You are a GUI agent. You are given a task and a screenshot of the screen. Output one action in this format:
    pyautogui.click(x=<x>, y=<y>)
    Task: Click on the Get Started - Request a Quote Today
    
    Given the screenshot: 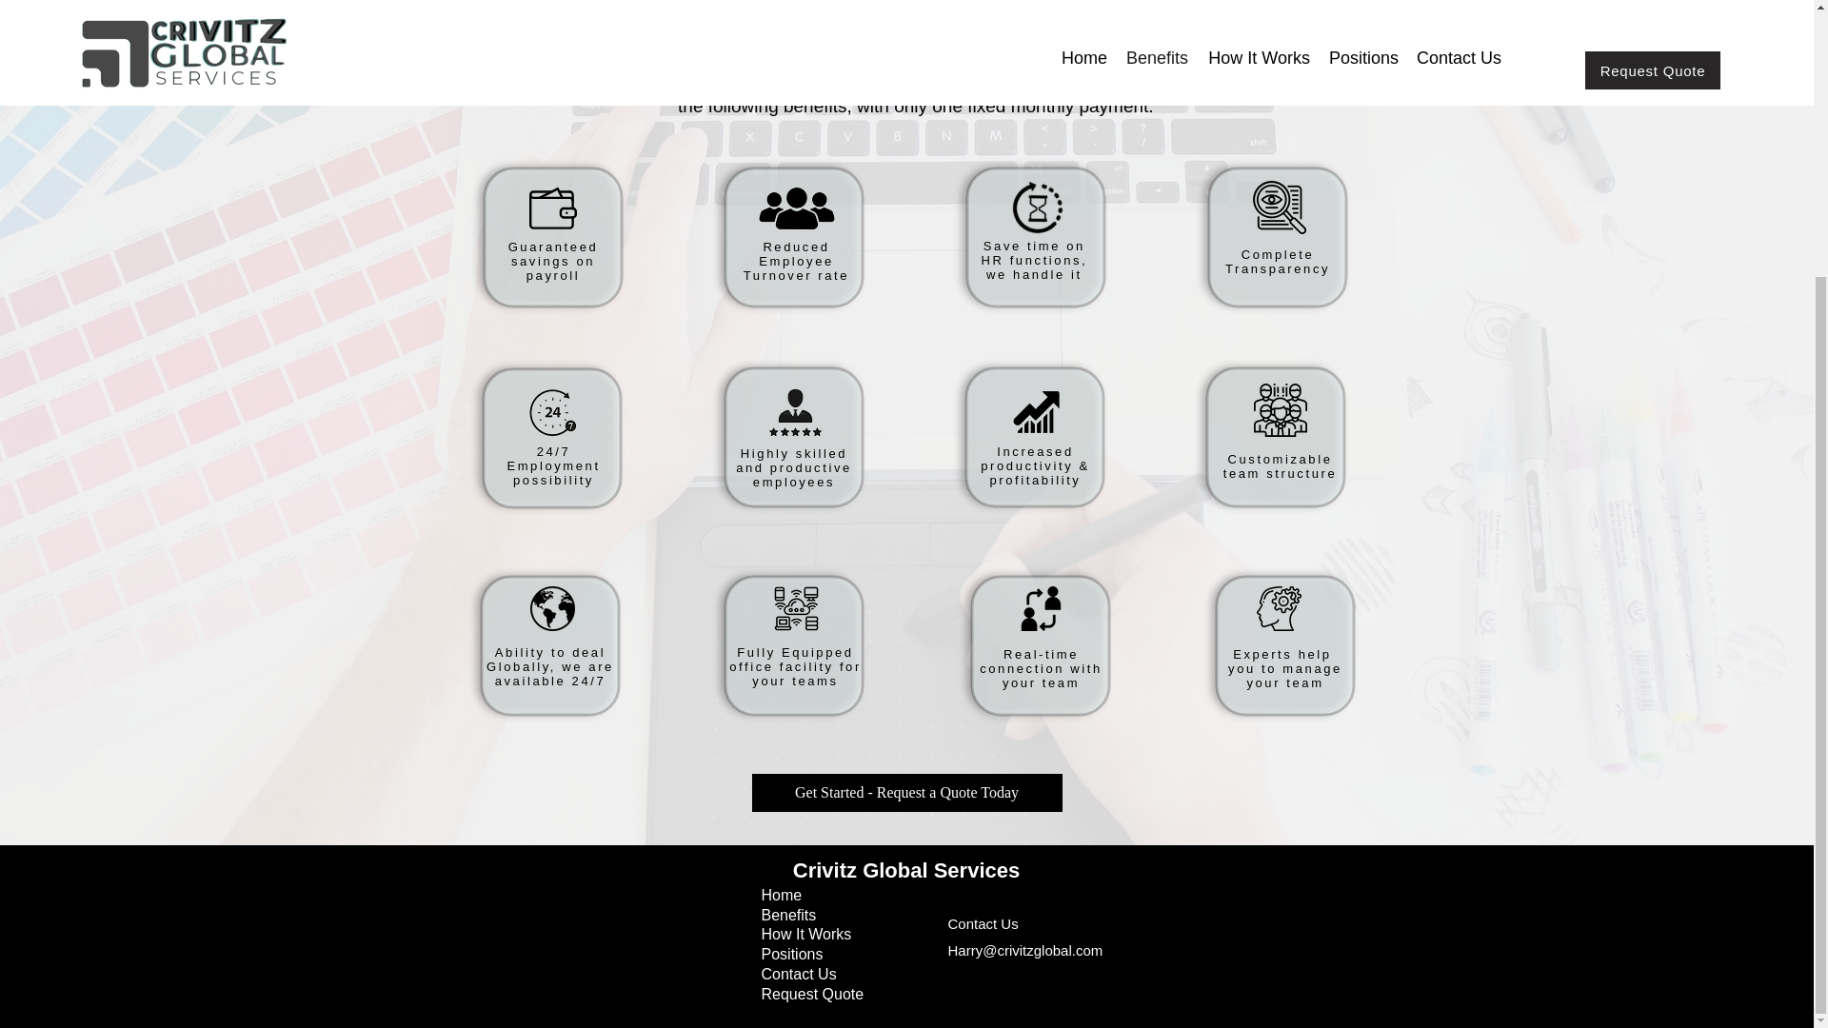 What is the action you would take?
    pyautogui.click(x=906, y=793)
    